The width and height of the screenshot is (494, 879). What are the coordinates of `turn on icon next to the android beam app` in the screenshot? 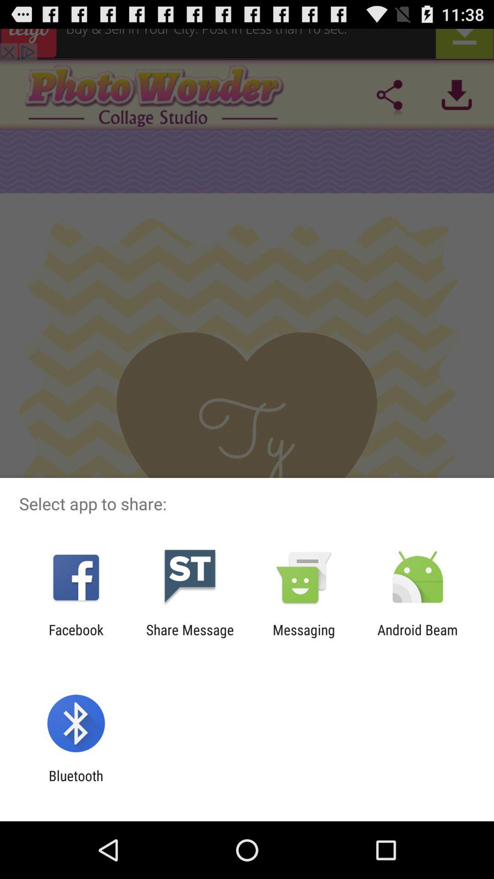 It's located at (304, 638).